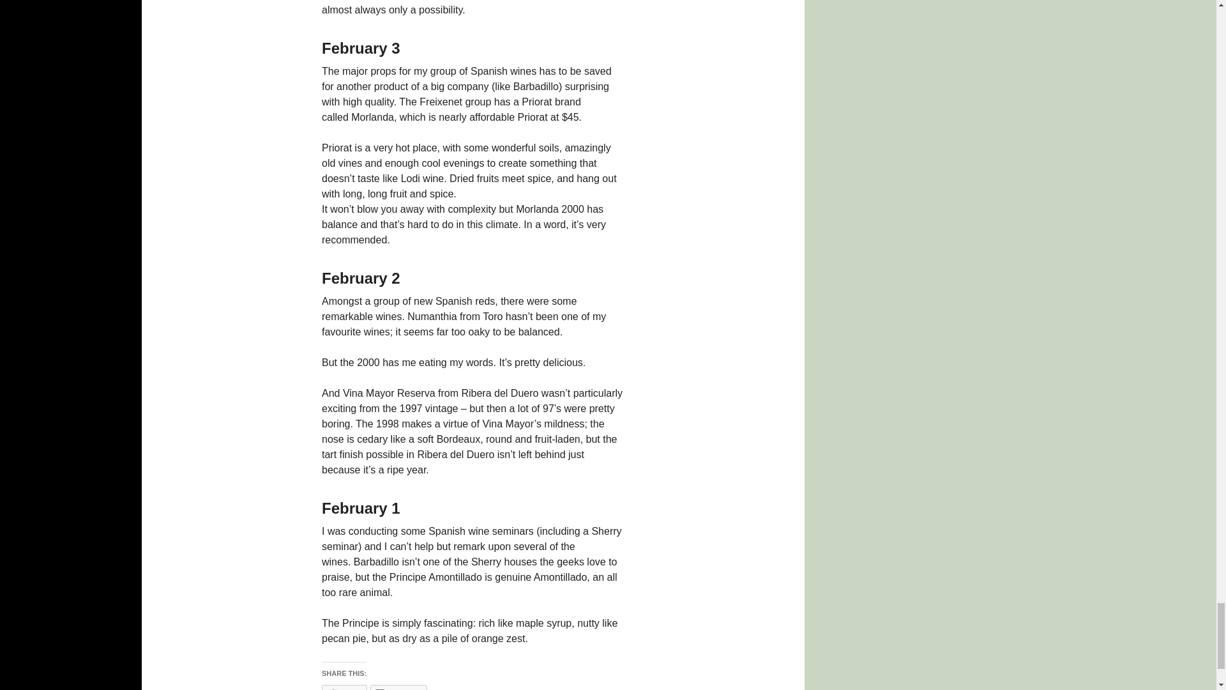 This screenshot has height=690, width=1226. I want to click on Click to share on Twitter, so click(344, 687).